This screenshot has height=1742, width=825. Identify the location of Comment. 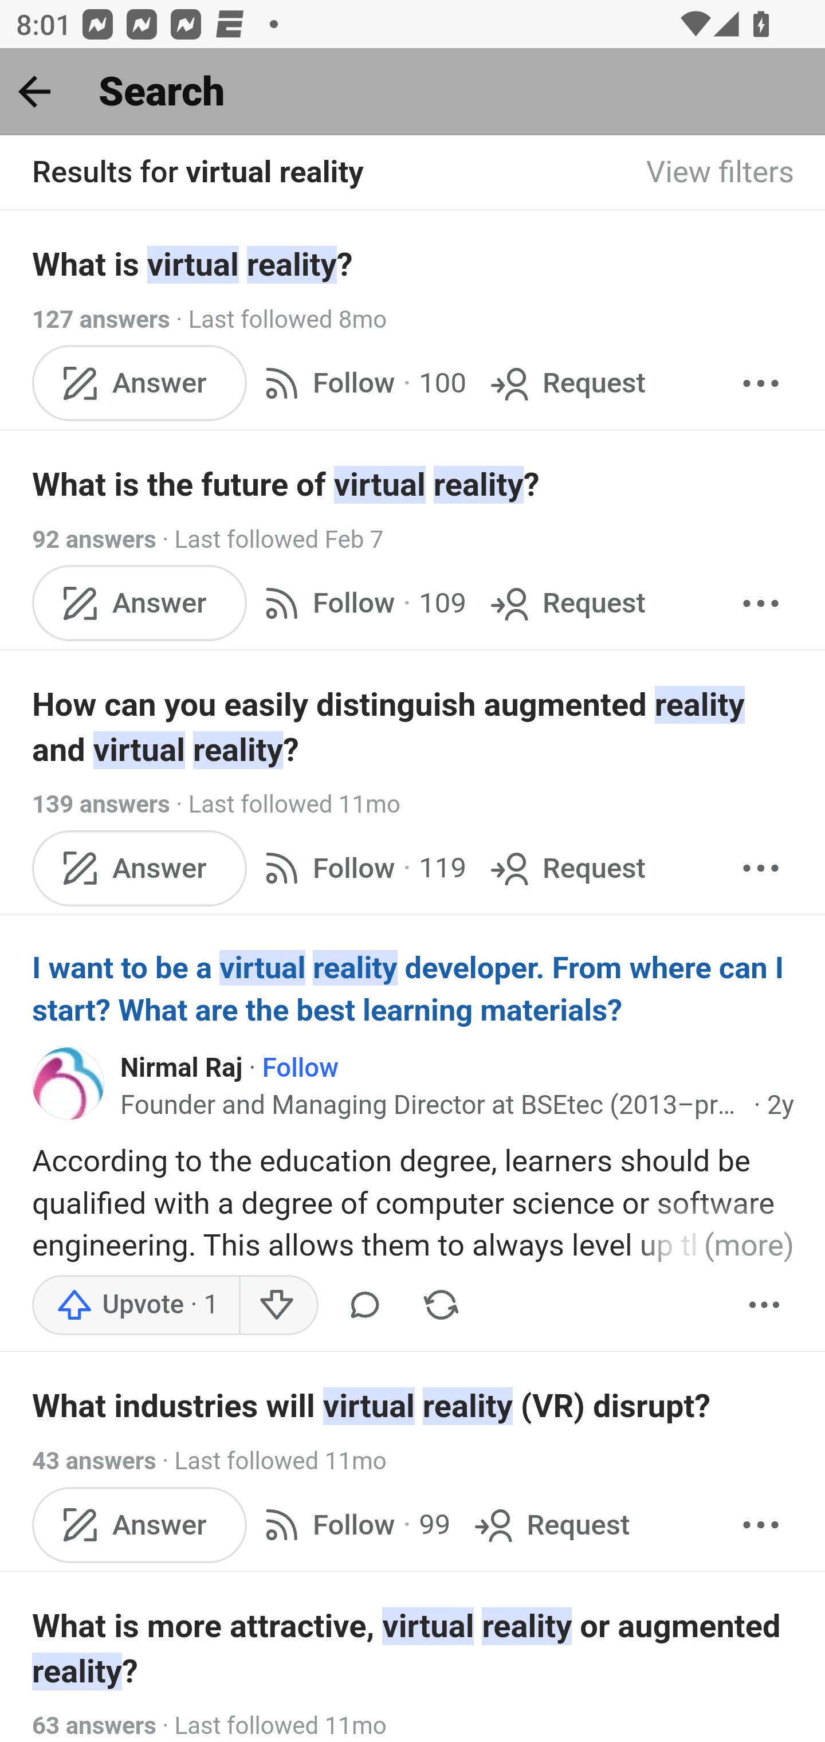
(364, 1305).